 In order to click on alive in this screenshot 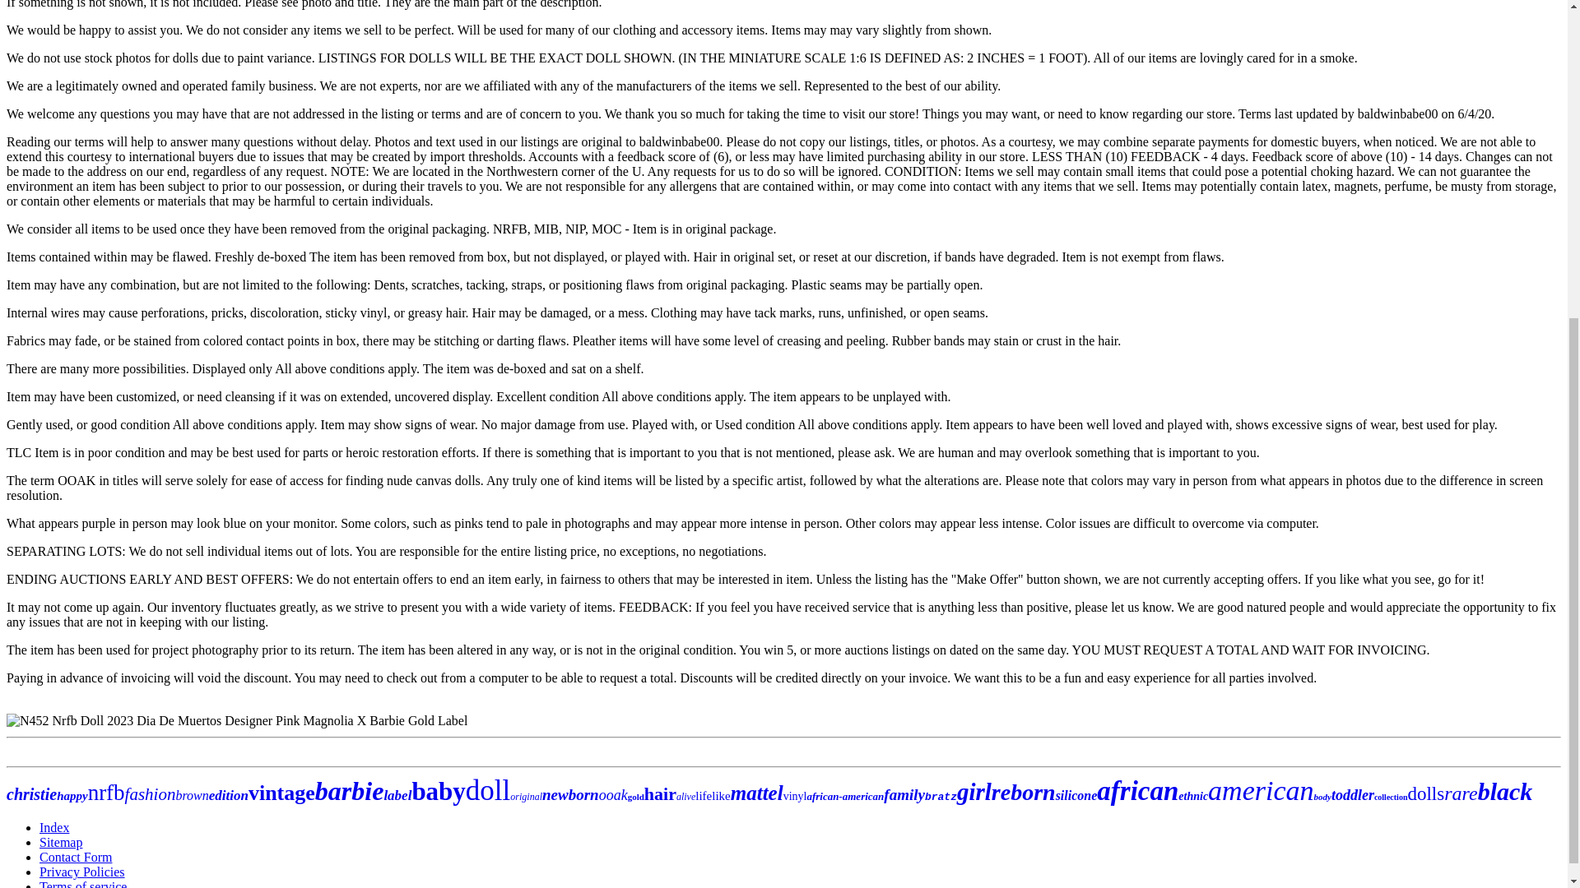, I will do `click(685, 797)`.